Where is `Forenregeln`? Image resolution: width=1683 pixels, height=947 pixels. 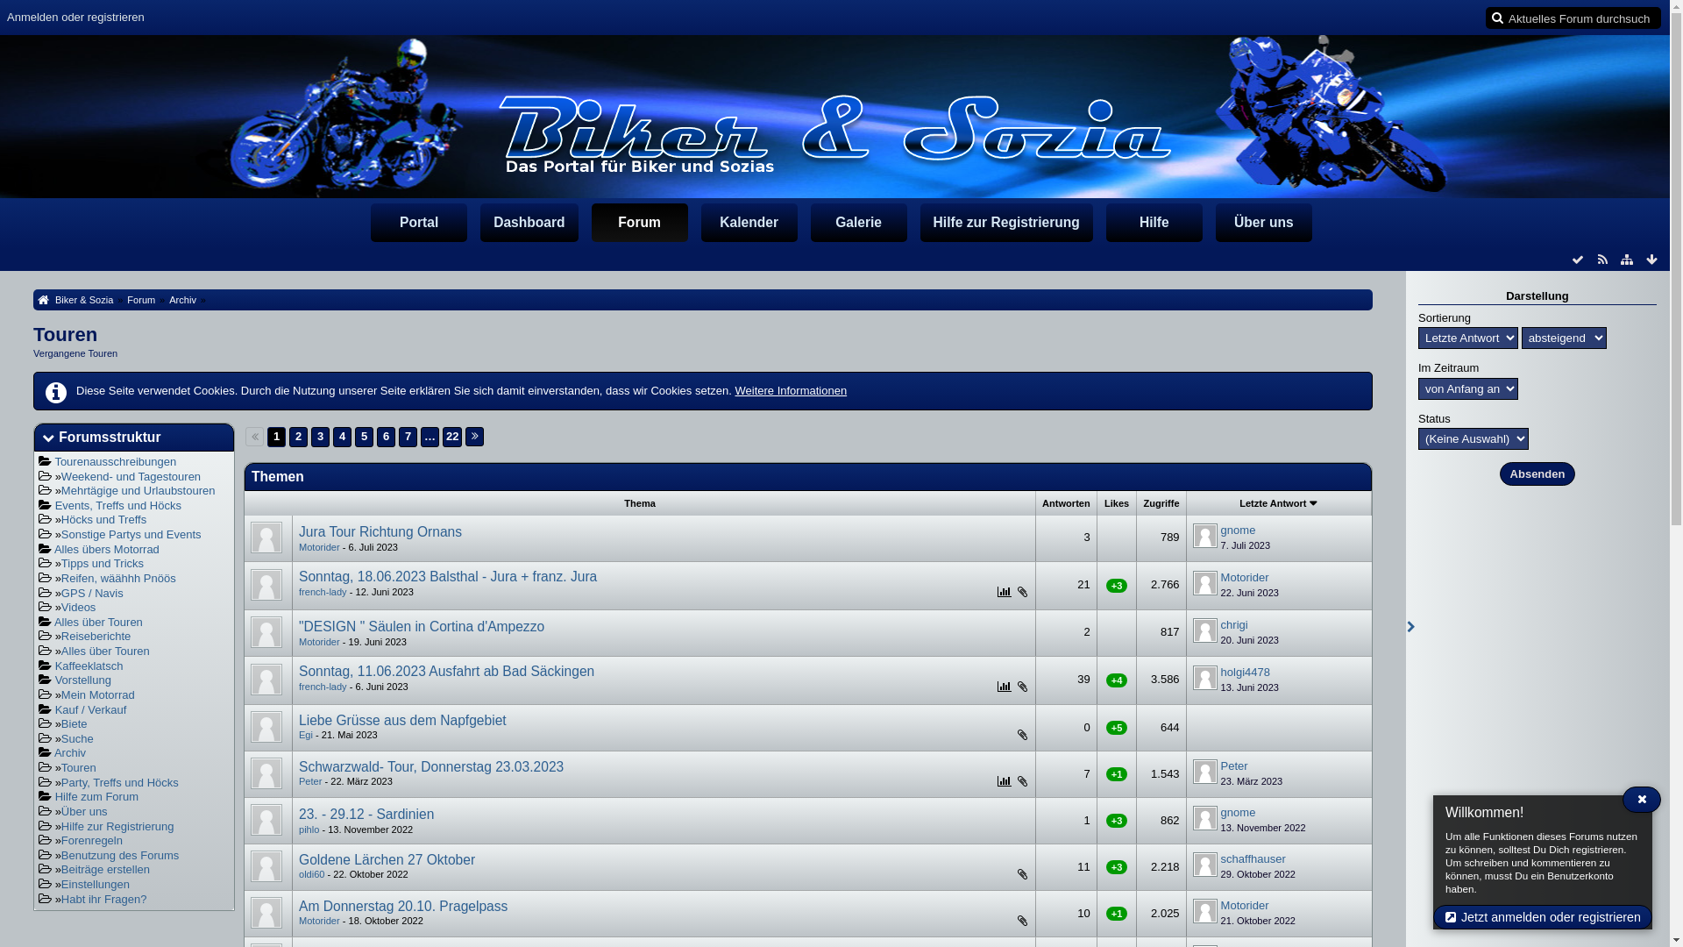
Forenregeln is located at coordinates (92, 840).